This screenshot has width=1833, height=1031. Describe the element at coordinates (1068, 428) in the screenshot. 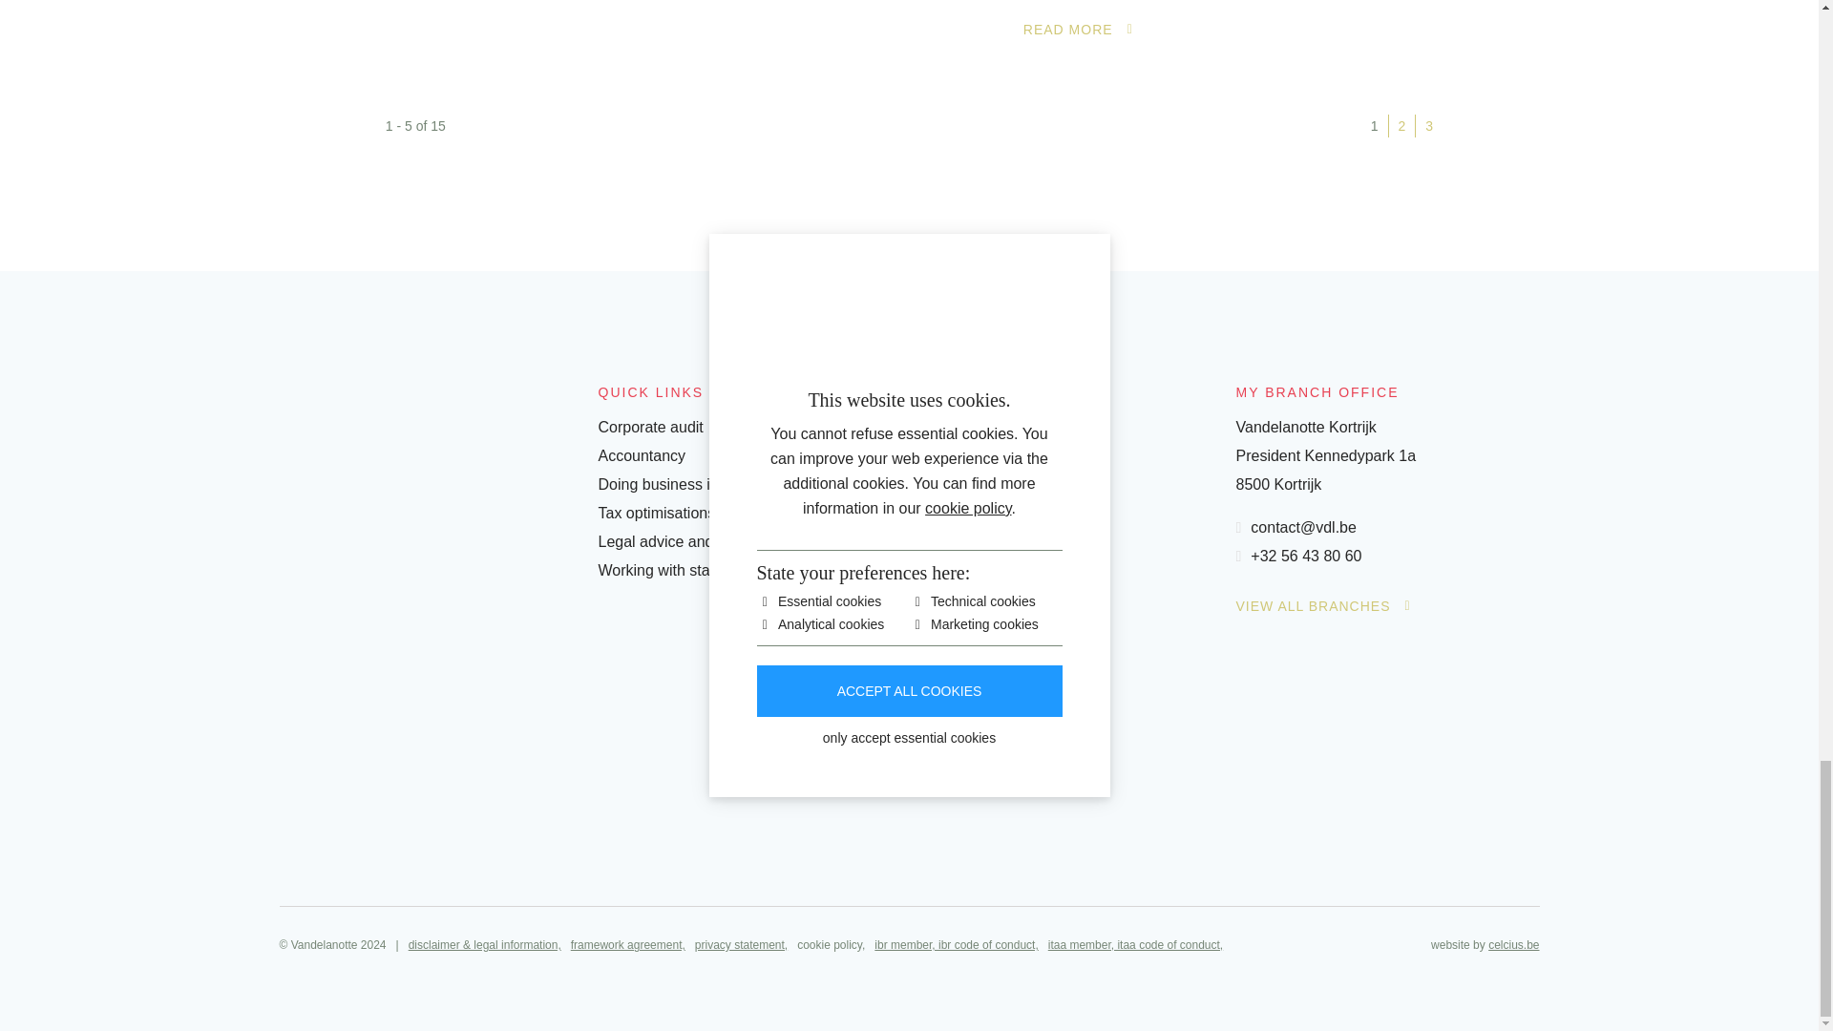

I see `About us` at that location.